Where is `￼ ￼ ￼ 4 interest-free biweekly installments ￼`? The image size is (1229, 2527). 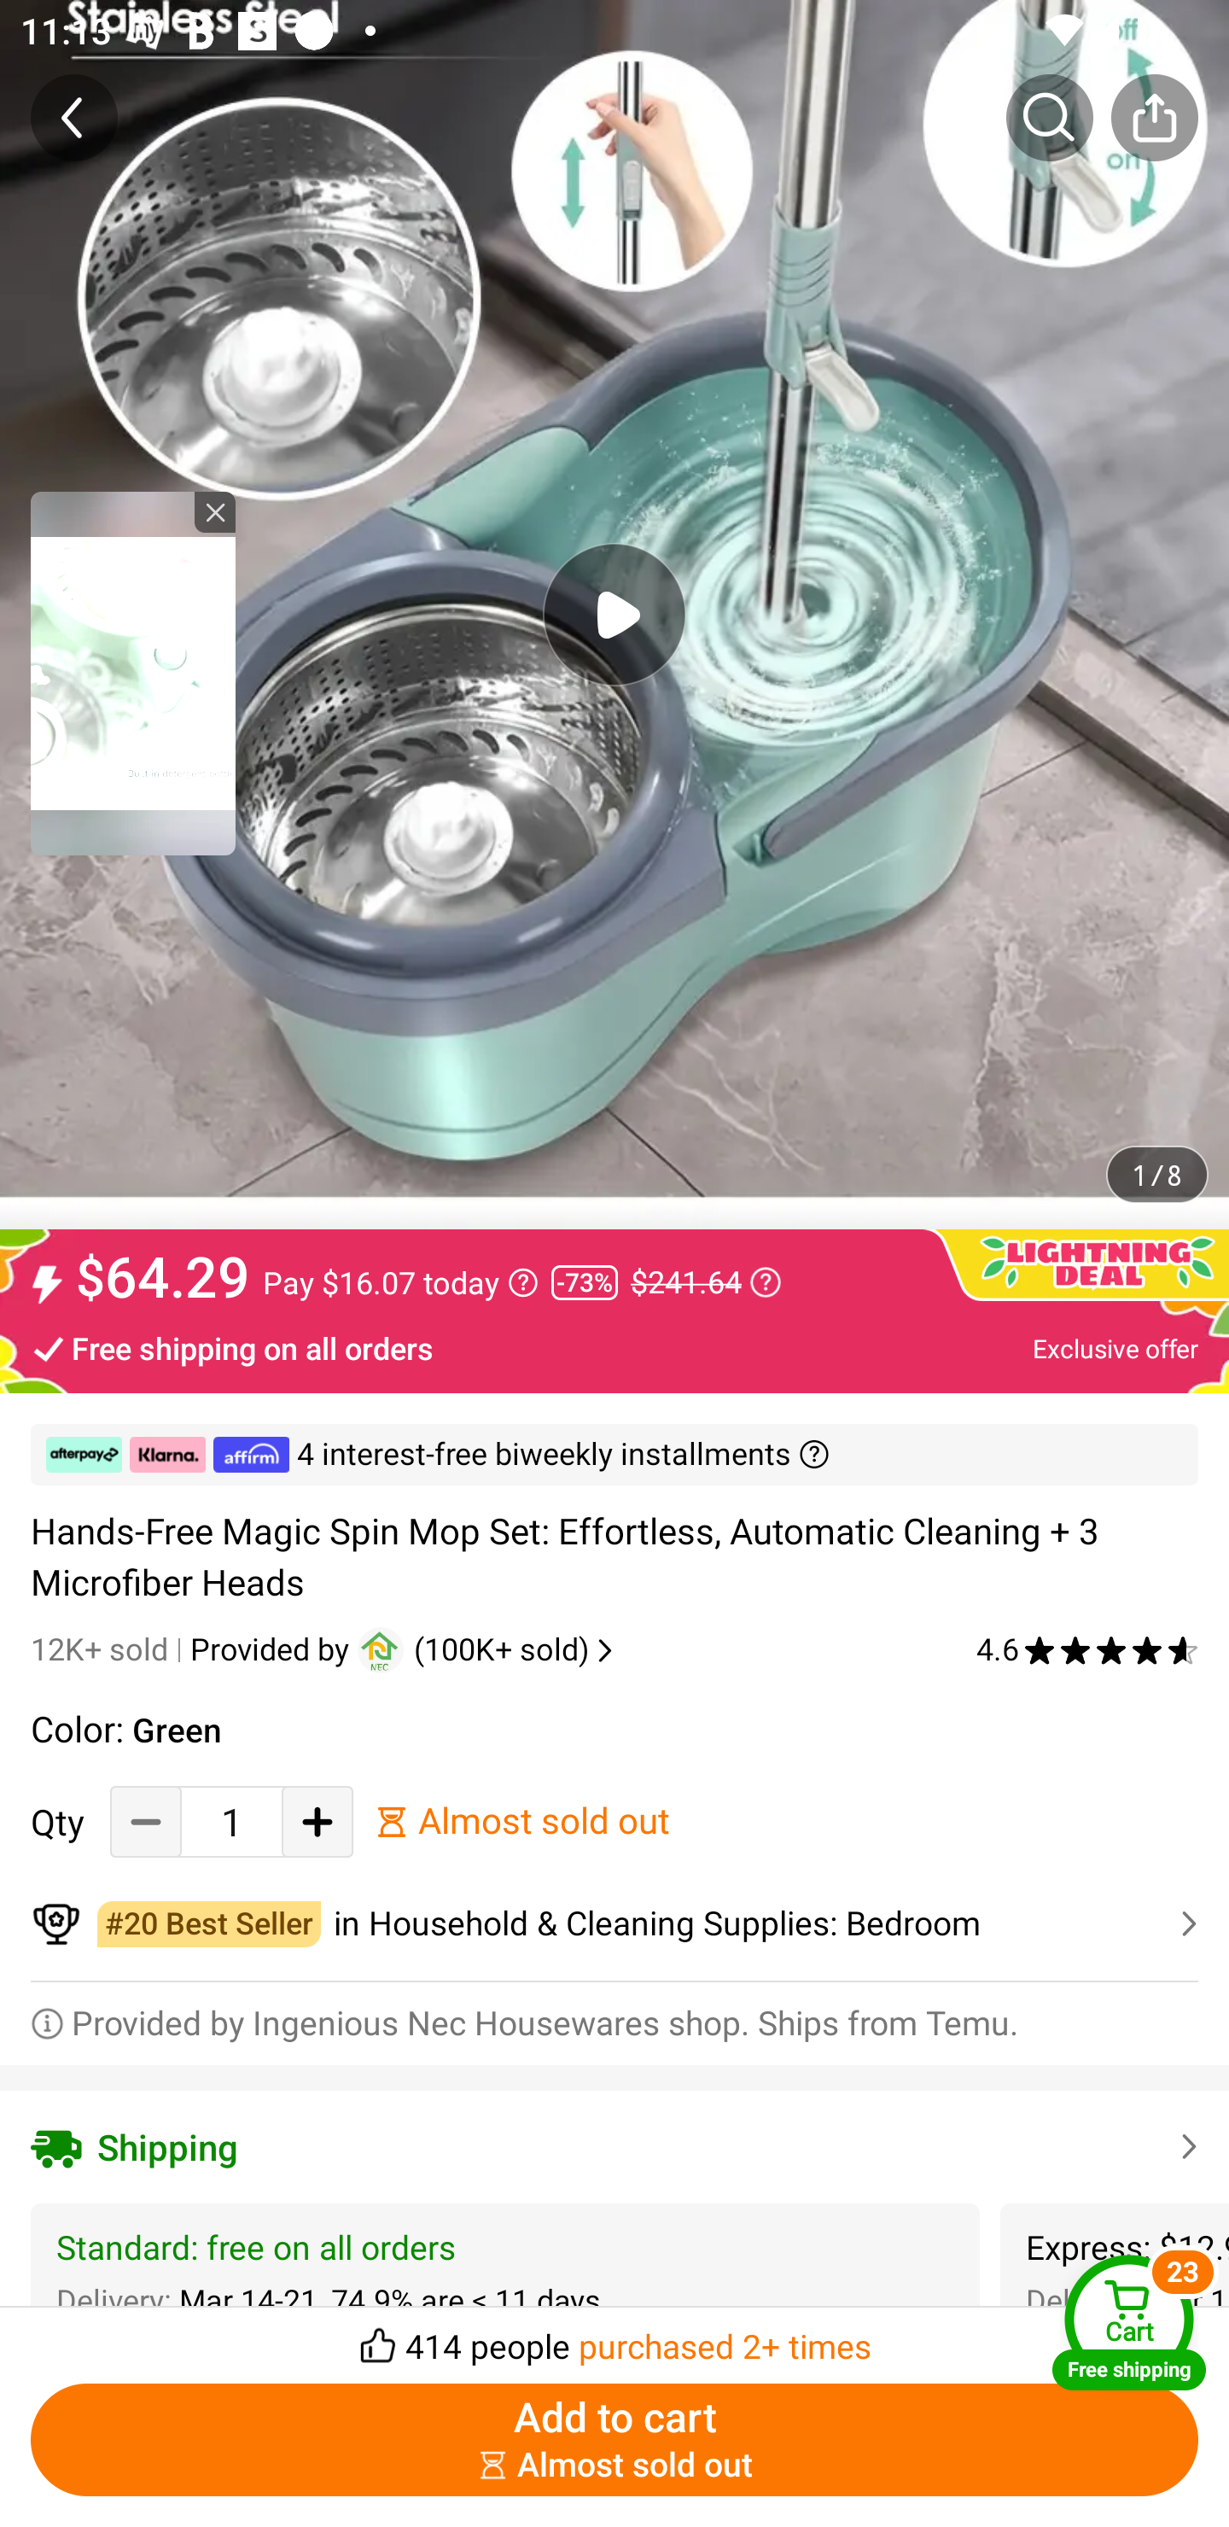
￼ ￼ ￼ 4 interest-free biweekly installments ￼ is located at coordinates (614, 1455).